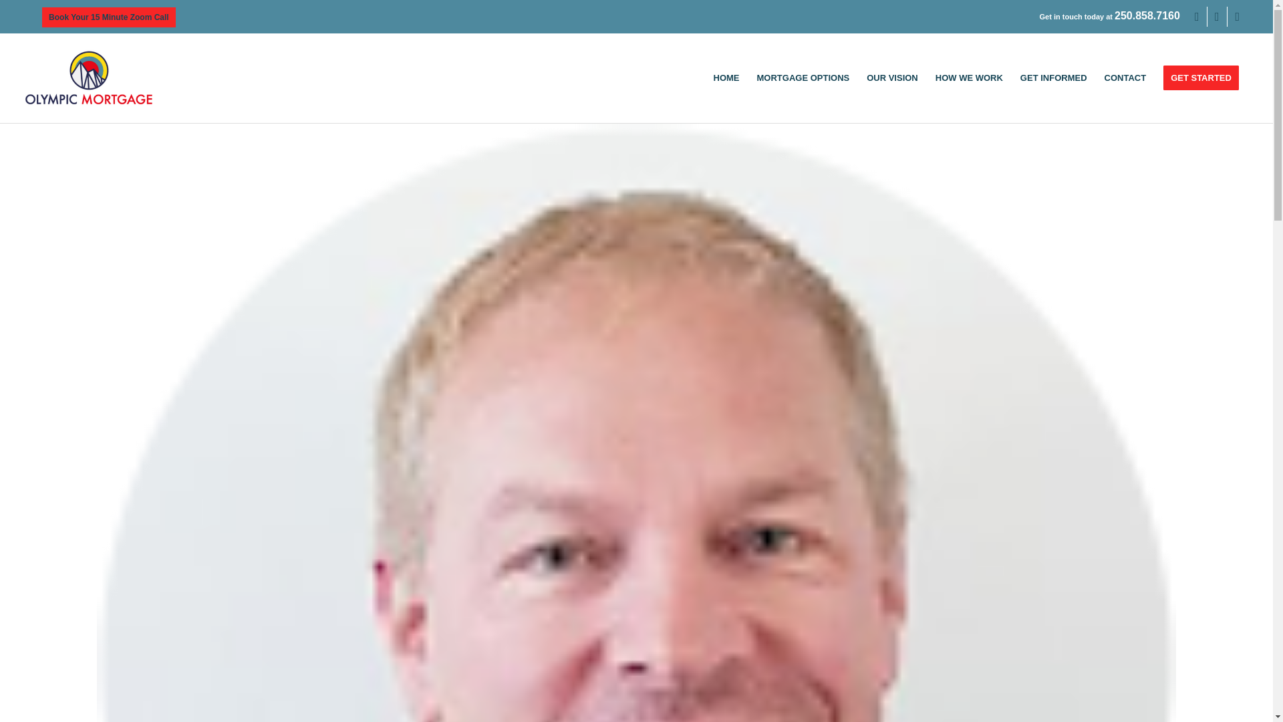 The height and width of the screenshot is (722, 1283). What do you see at coordinates (1147, 16) in the screenshot?
I see `250.858.7160` at bounding box center [1147, 16].